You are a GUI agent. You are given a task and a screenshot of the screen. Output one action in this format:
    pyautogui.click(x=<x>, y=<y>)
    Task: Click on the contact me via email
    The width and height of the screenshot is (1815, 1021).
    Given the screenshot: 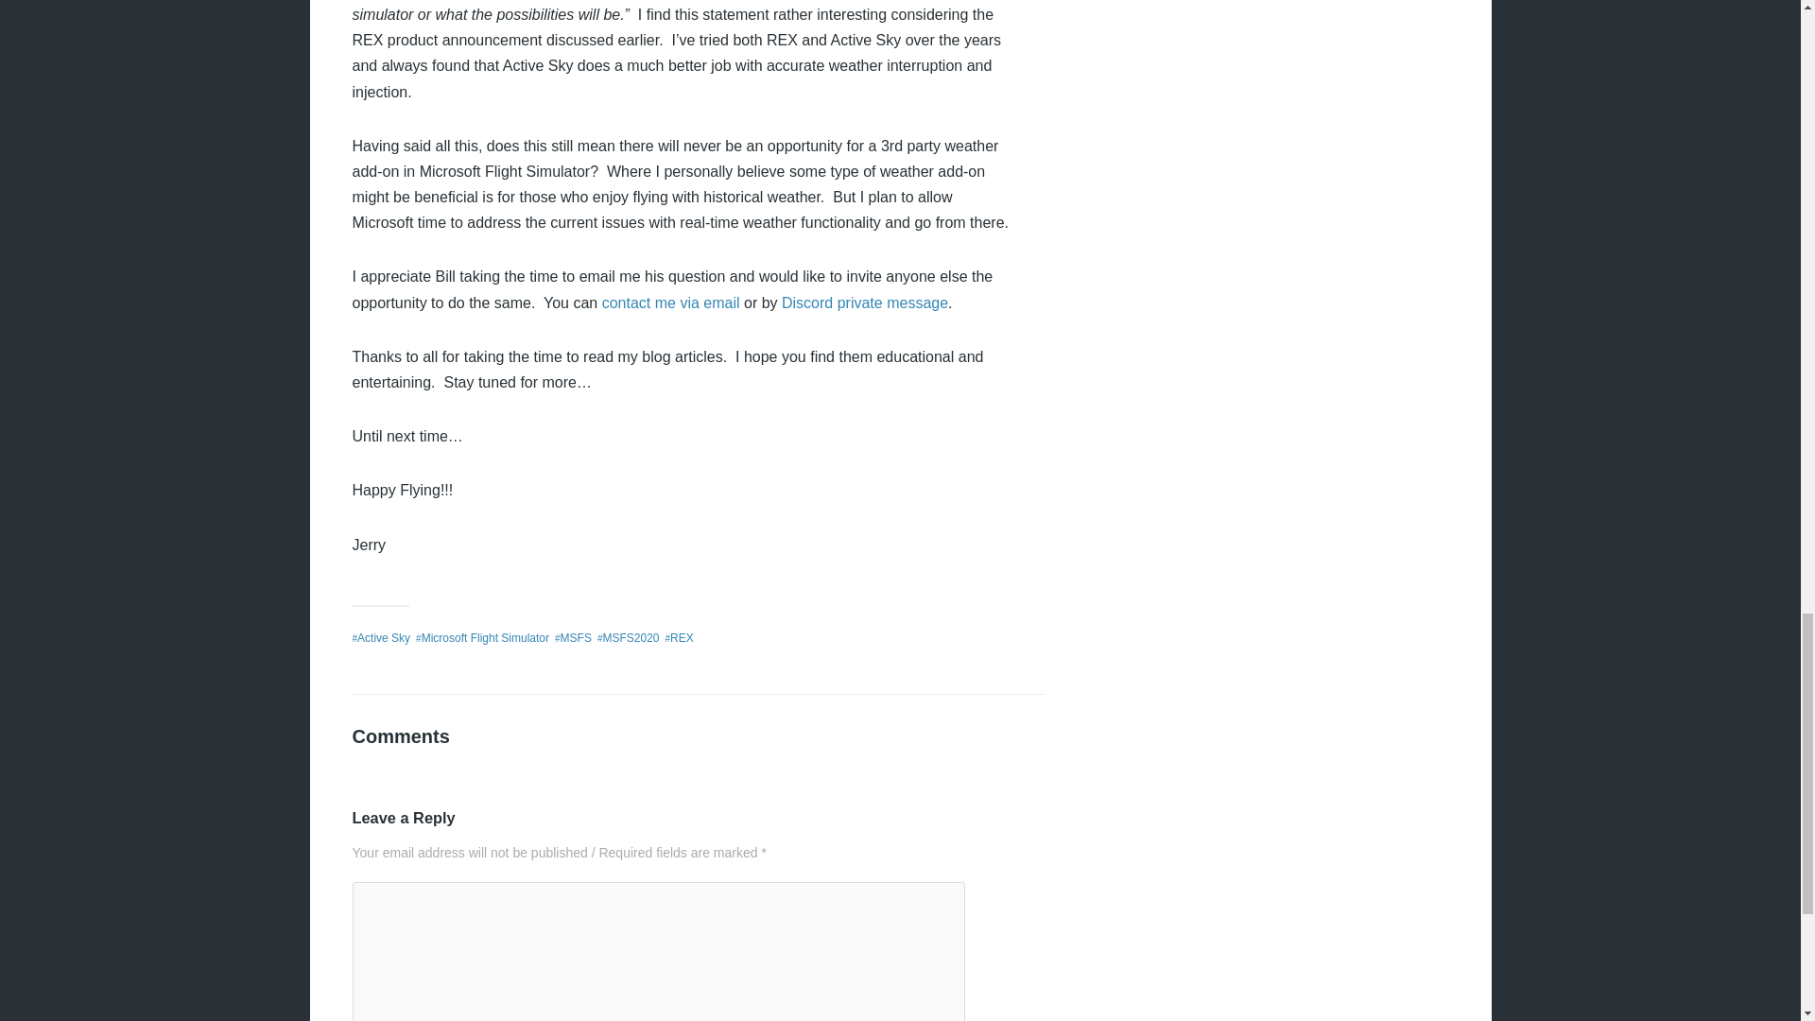 What is the action you would take?
    pyautogui.click(x=671, y=303)
    